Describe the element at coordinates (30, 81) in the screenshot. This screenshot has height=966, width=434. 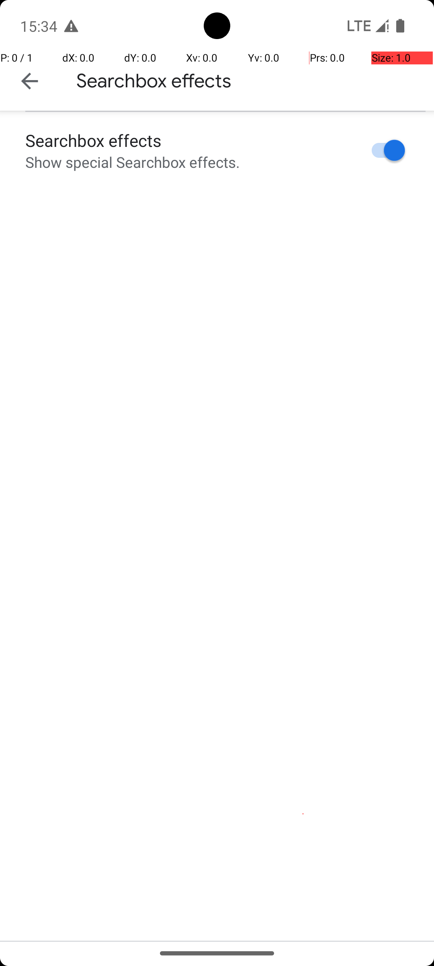
I see `Navigate up` at that location.